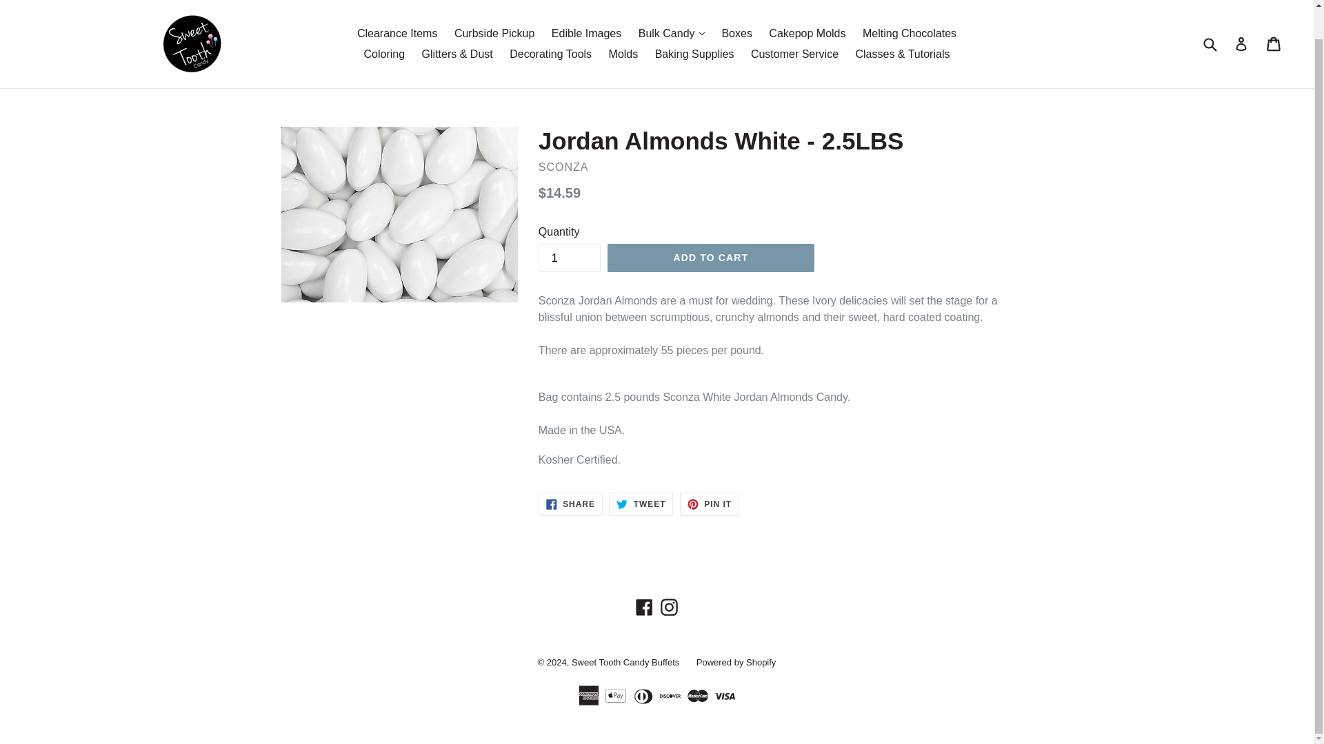  What do you see at coordinates (669, 608) in the screenshot?
I see `Sweet Tooth Candy Buffets on Instagram` at bounding box center [669, 608].